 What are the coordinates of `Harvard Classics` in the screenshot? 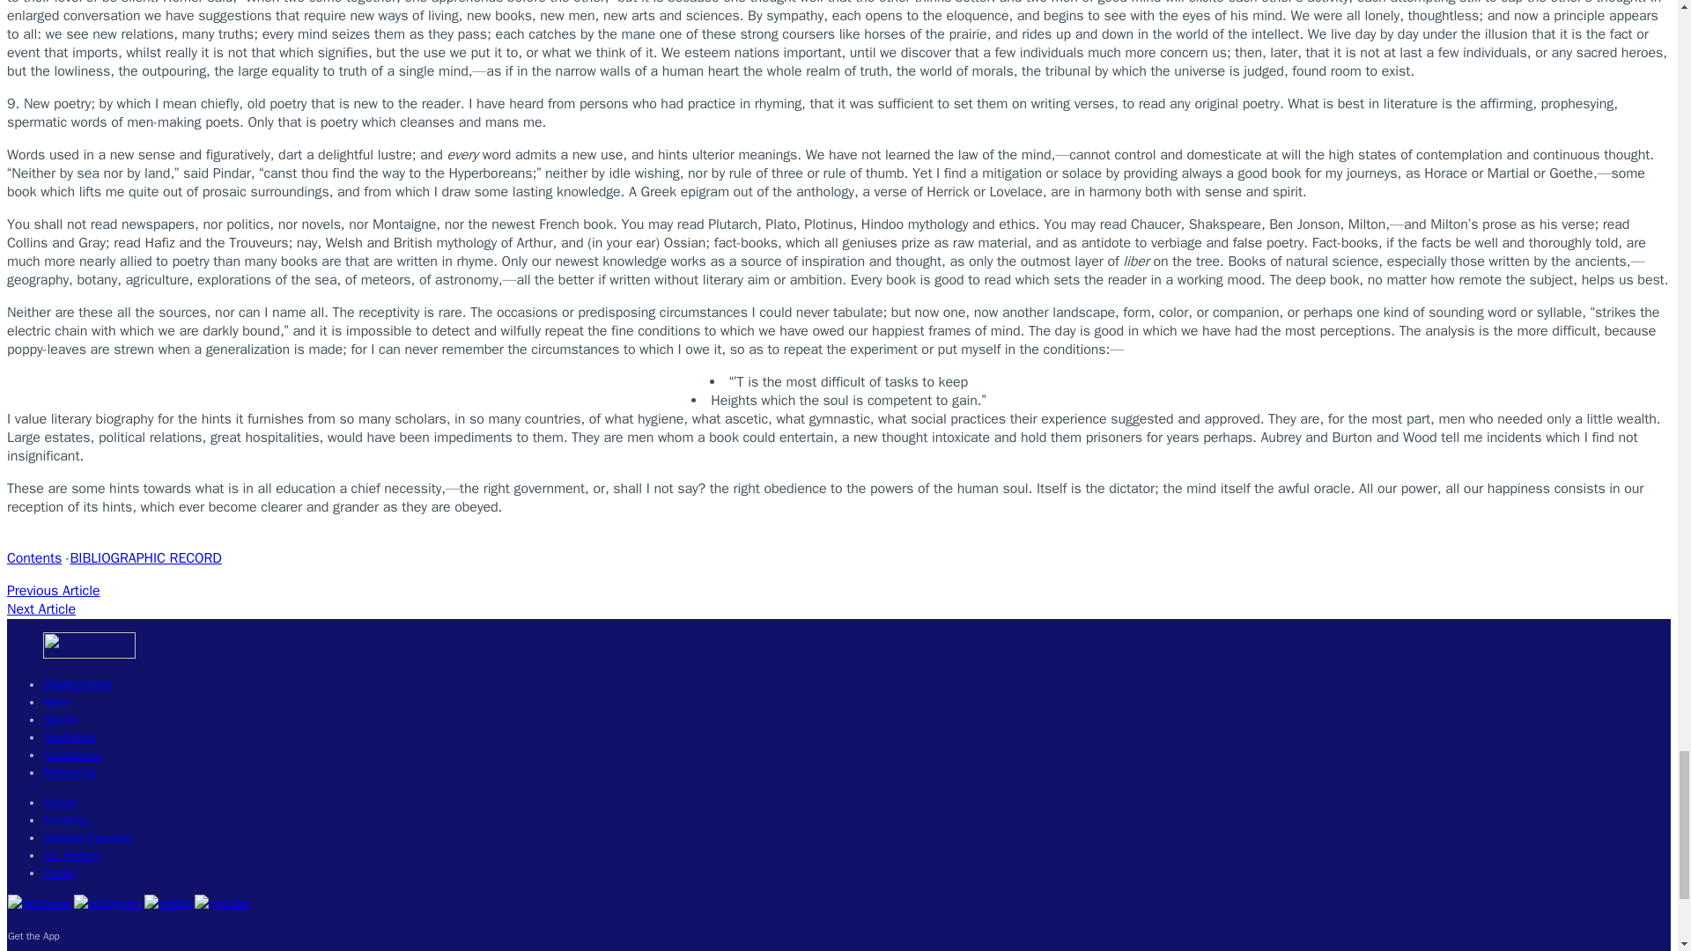 It's located at (87, 837).